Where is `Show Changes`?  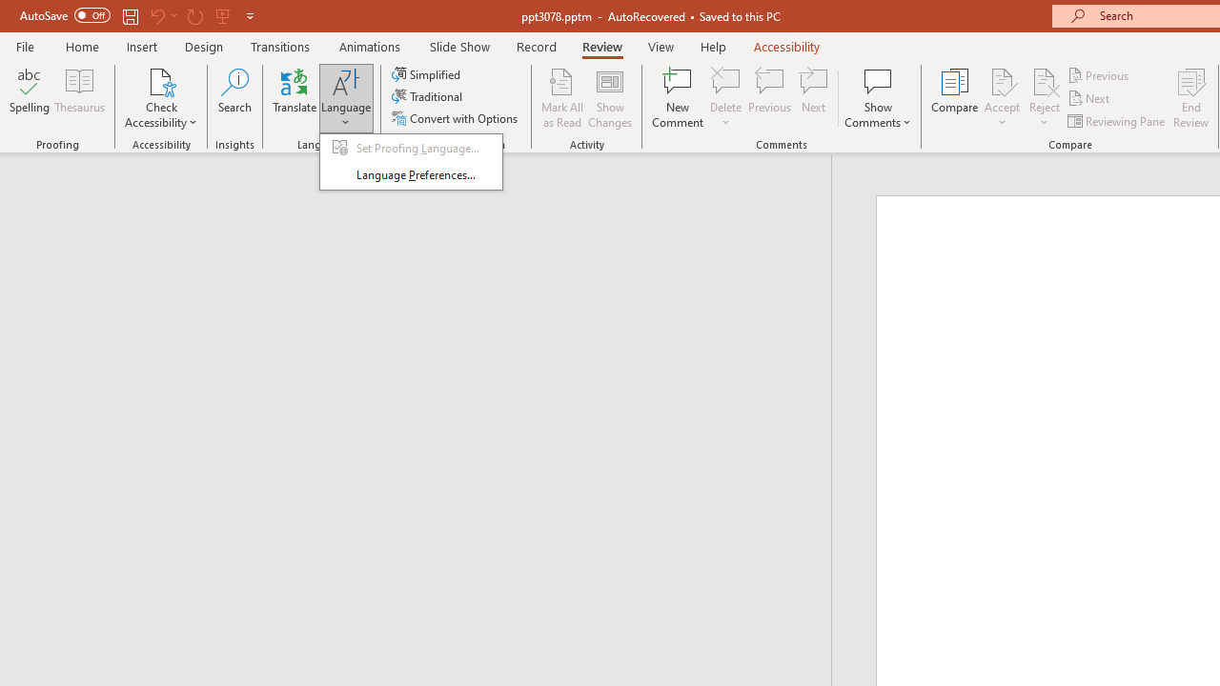
Show Changes is located at coordinates (610, 97).